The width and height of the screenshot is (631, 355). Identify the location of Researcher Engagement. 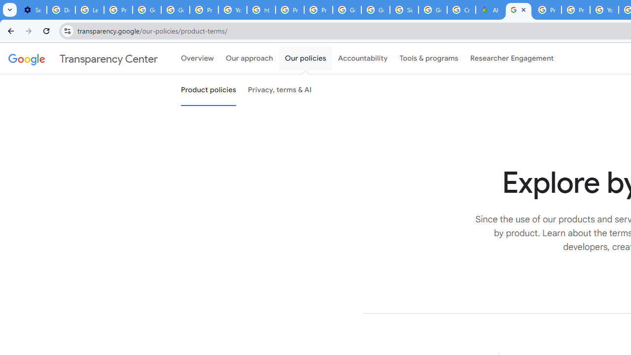
(512, 59).